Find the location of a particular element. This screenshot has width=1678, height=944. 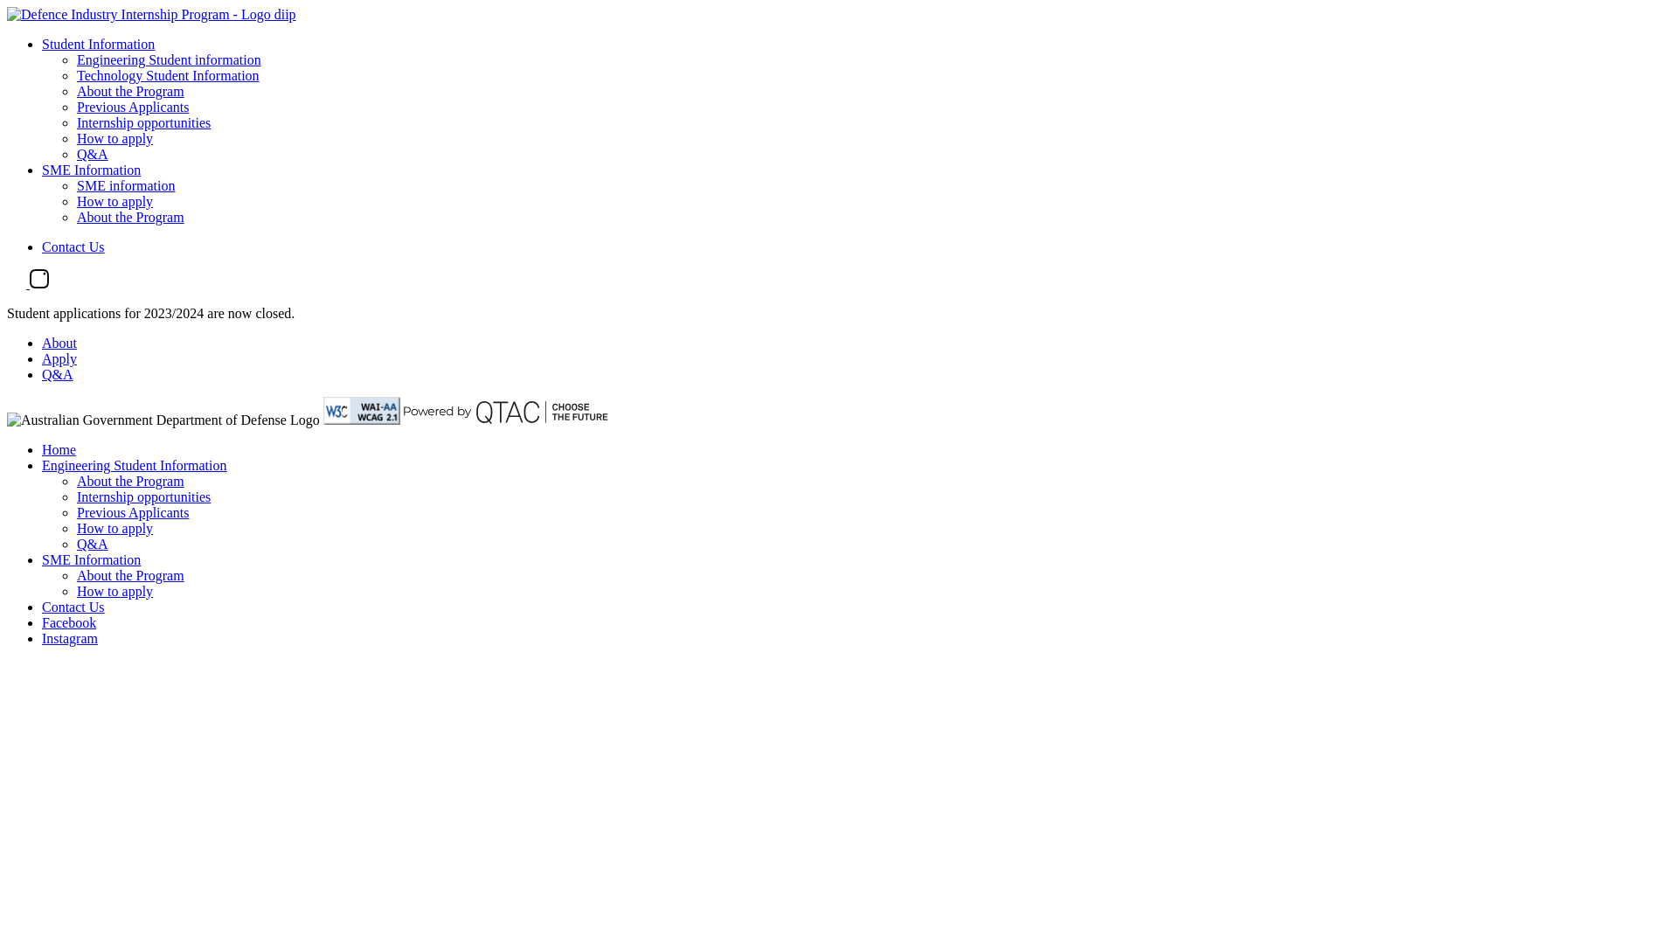

About the Program is located at coordinates (131, 575).